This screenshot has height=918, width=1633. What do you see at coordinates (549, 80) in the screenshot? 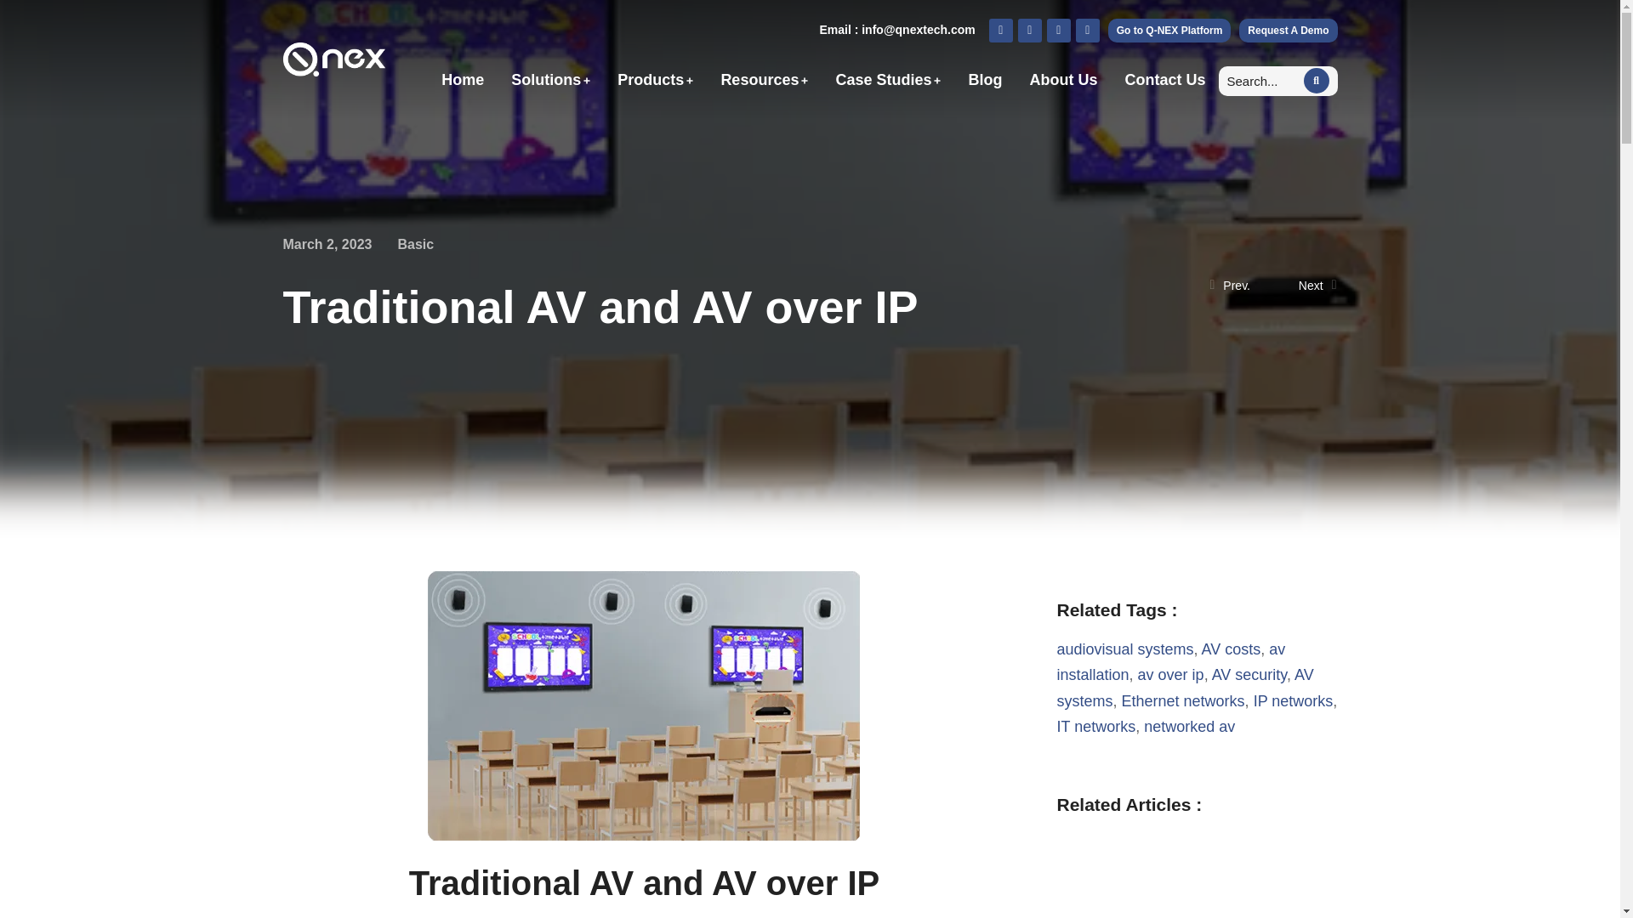
I see `Solutions` at bounding box center [549, 80].